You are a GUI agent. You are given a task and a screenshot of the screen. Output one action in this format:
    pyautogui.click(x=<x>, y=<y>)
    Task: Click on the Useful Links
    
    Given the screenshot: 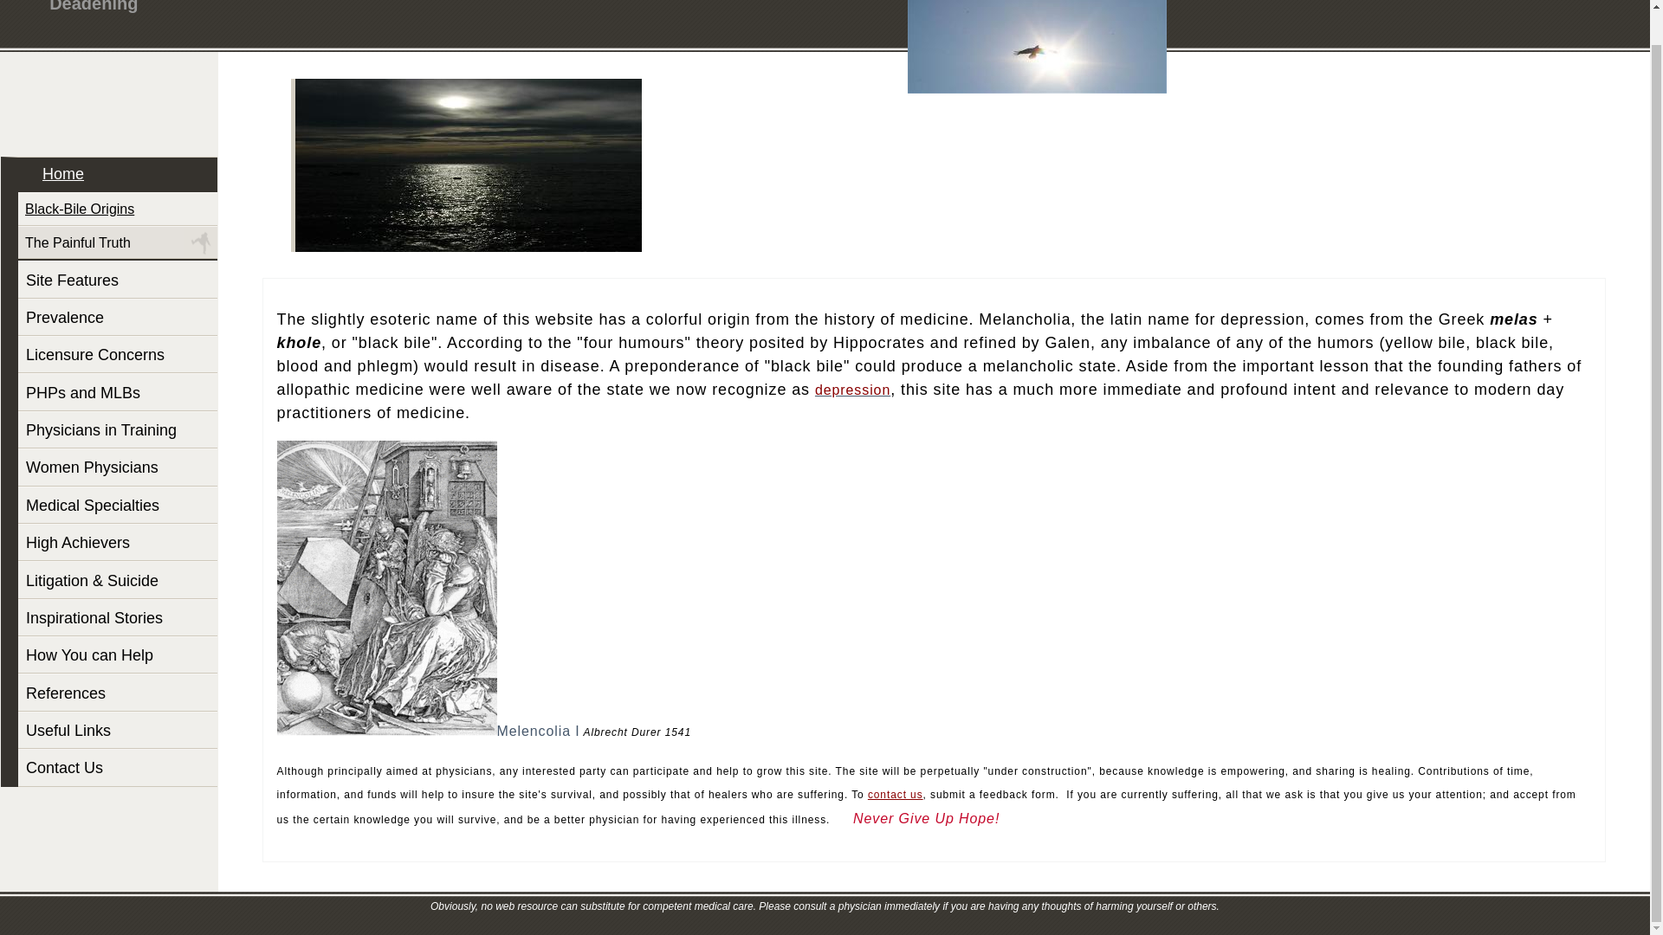 What is the action you would take?
    pyautogui.click(x=118, y=730)
    